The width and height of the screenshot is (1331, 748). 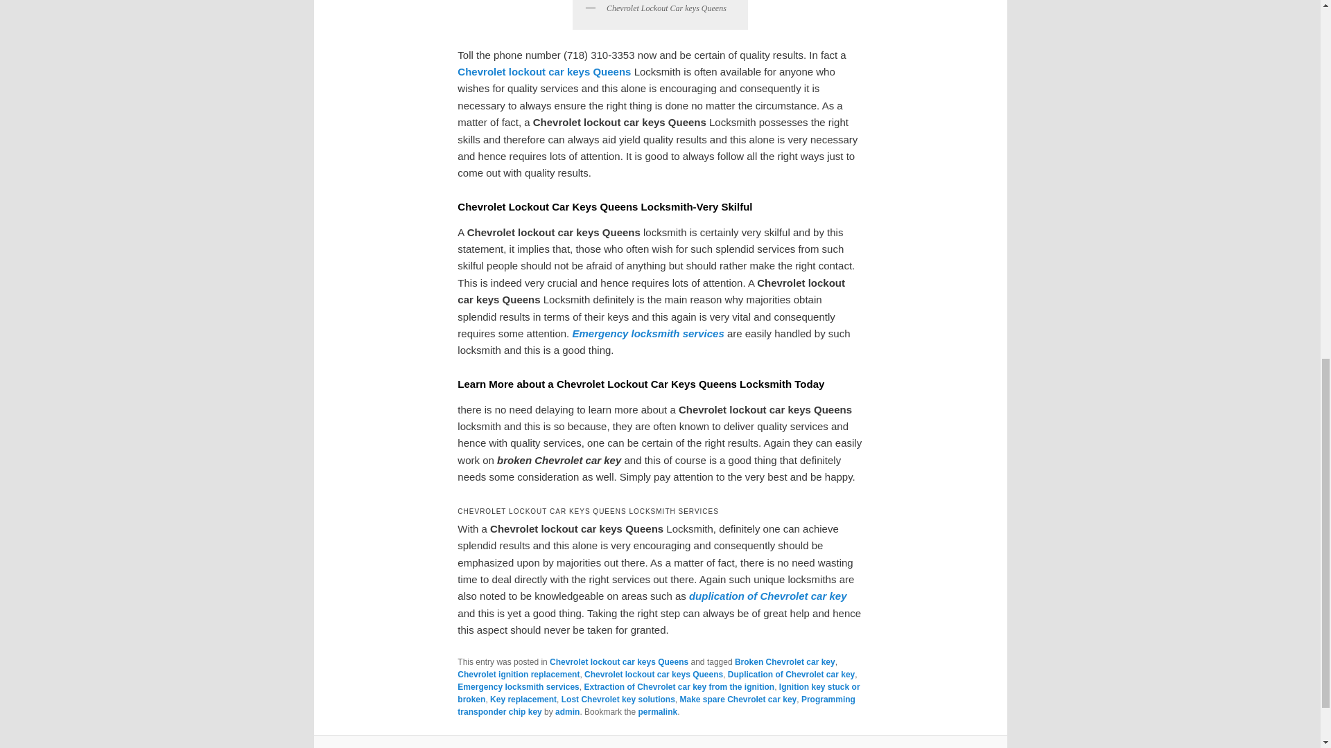 What do you see at coordinates (519, 687) in the screenshot?
I see `Emergency locksmith services` at bounding box center [519, 687].